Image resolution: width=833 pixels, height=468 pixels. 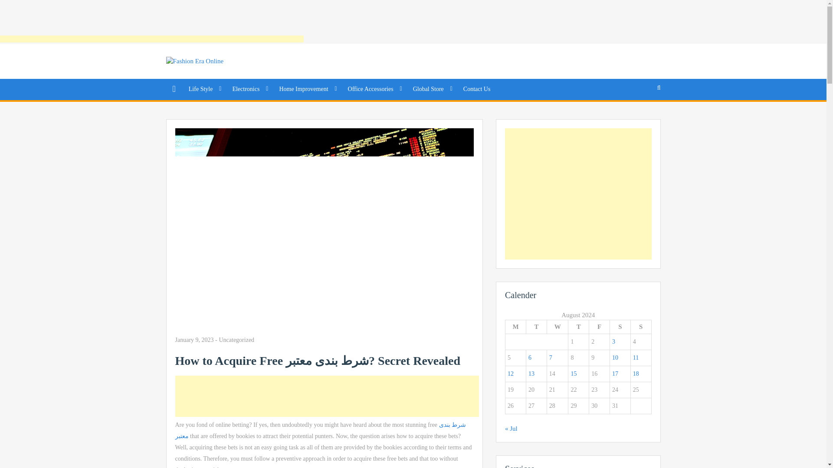 I want to click on Monday, so click(x=515, y=327).